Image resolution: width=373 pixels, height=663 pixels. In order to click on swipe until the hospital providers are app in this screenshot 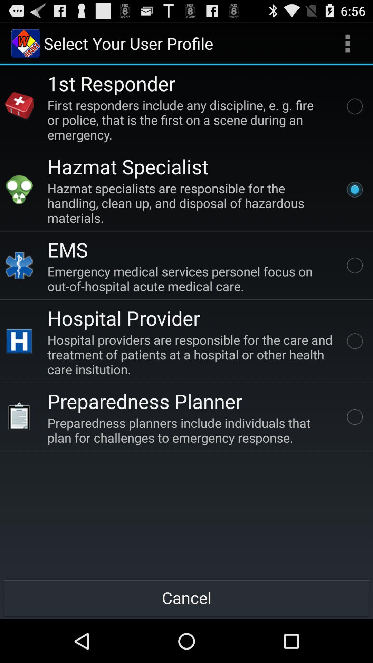, I will do `click(191, 354)`.